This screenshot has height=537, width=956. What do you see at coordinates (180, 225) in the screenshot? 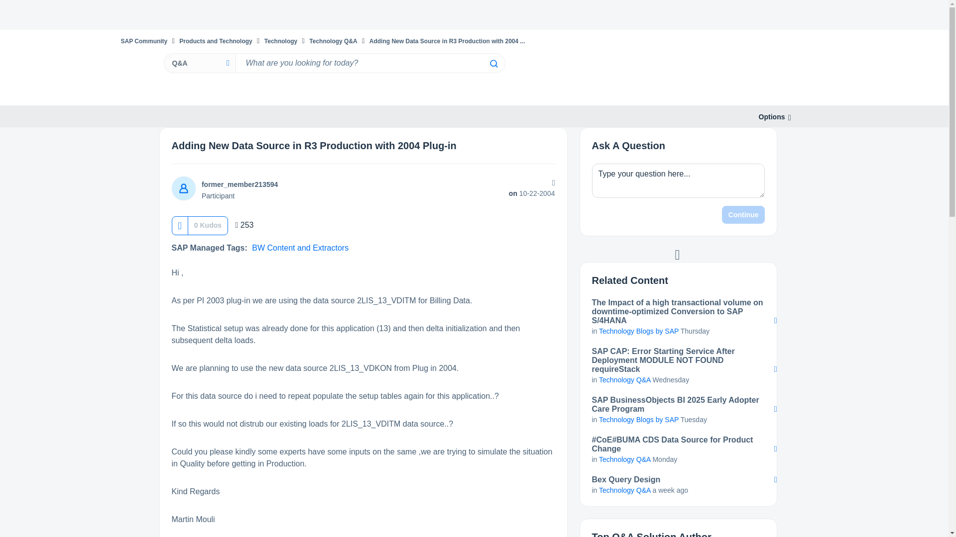
I see `Click here to give kudos to this post.` at bounding box center [180, 225].